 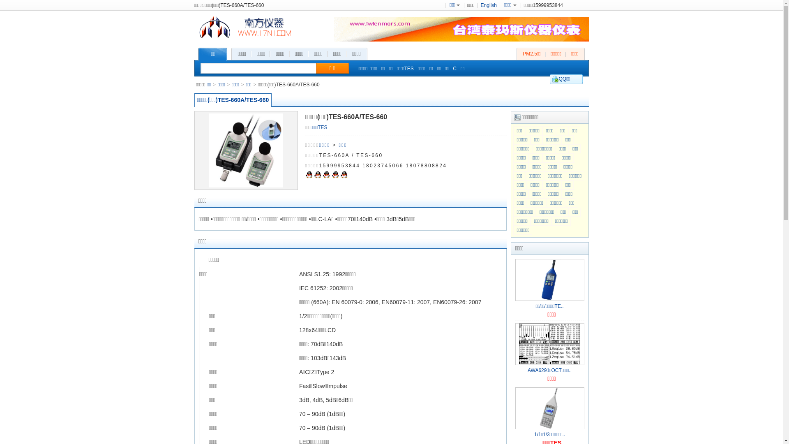 What do you see at coordinates (489, 5) in the screenshot?
I see `English` at bounding box center [489, 5].